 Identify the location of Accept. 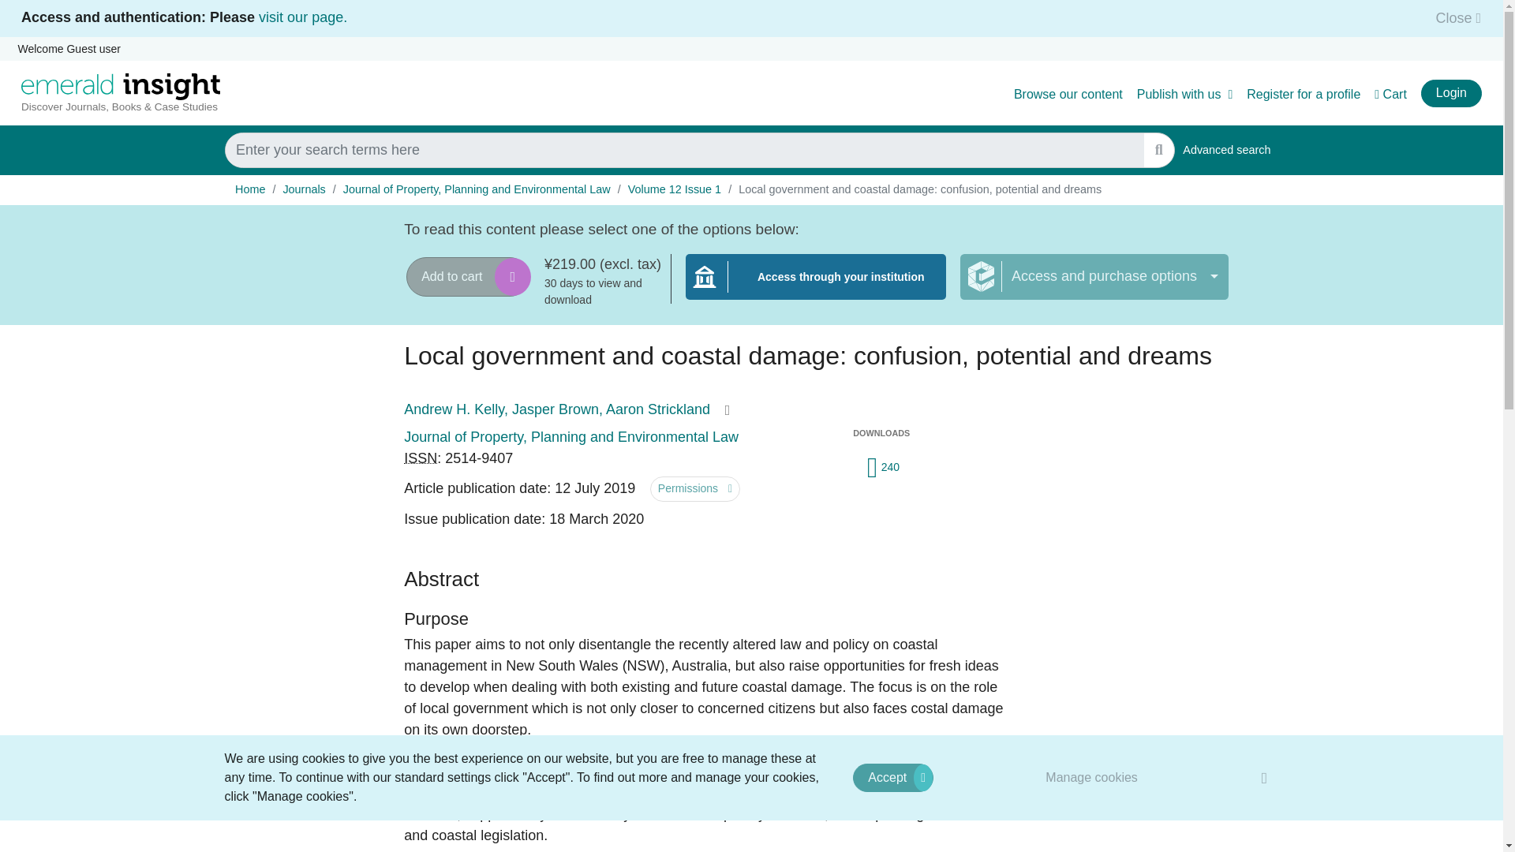
(1226, 150).